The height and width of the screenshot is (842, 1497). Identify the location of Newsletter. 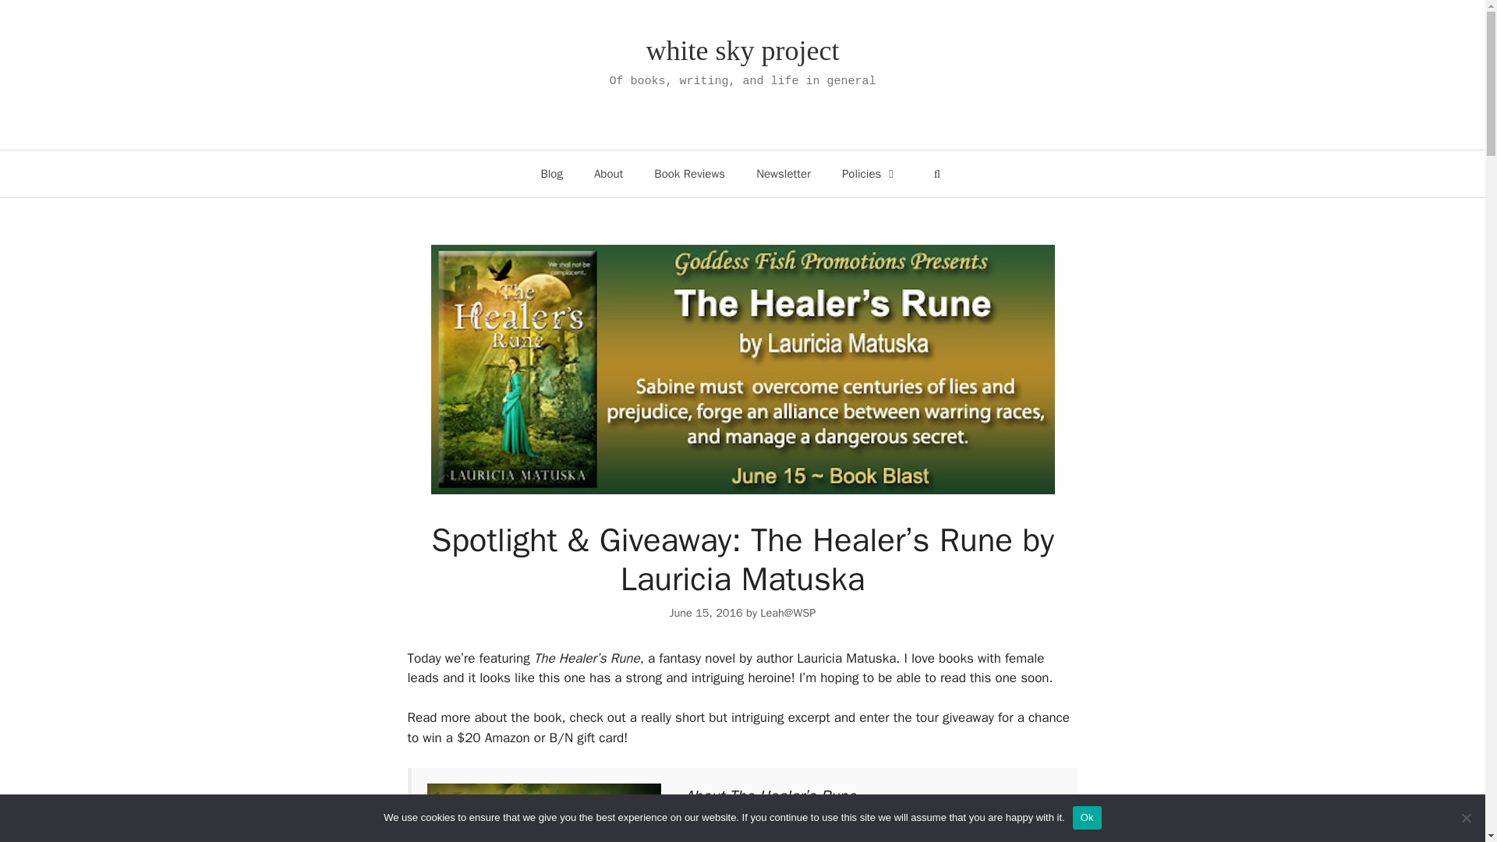
(783, 173).